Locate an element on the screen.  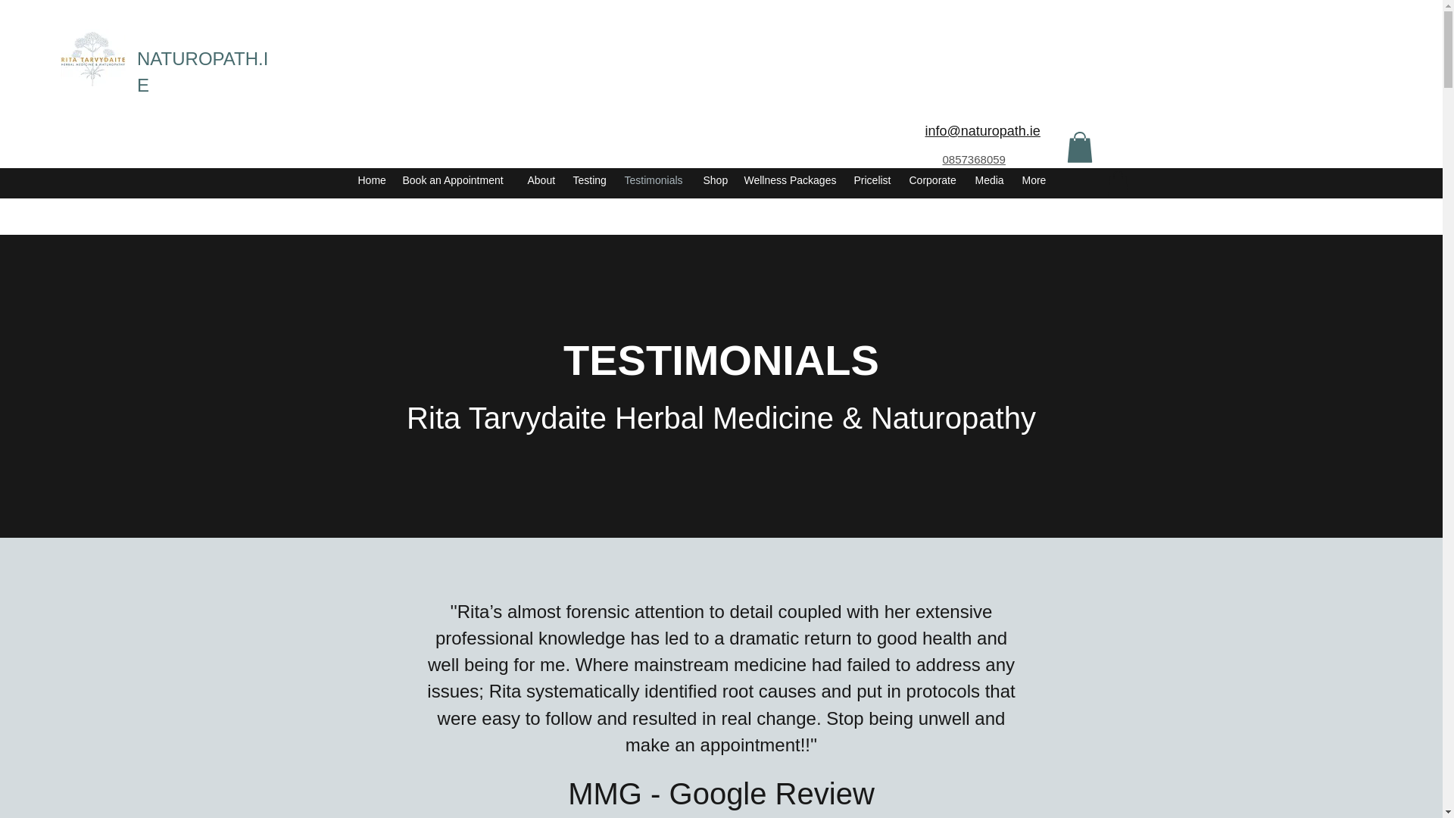
Corporate is located at coordinates (934, 180).